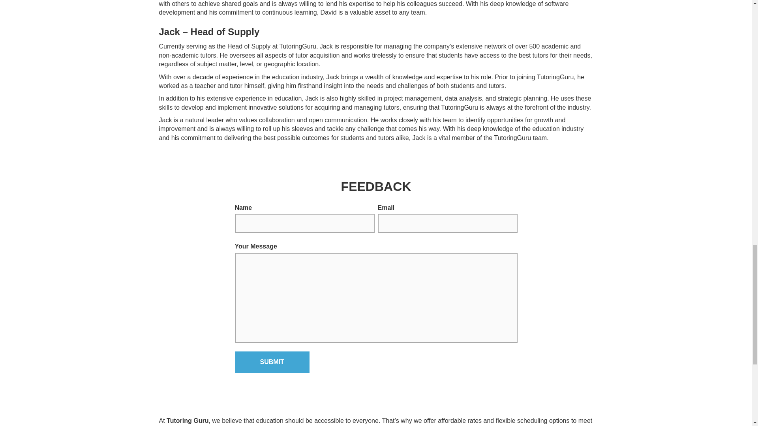  I want to click on Submit, so click(272, 362).